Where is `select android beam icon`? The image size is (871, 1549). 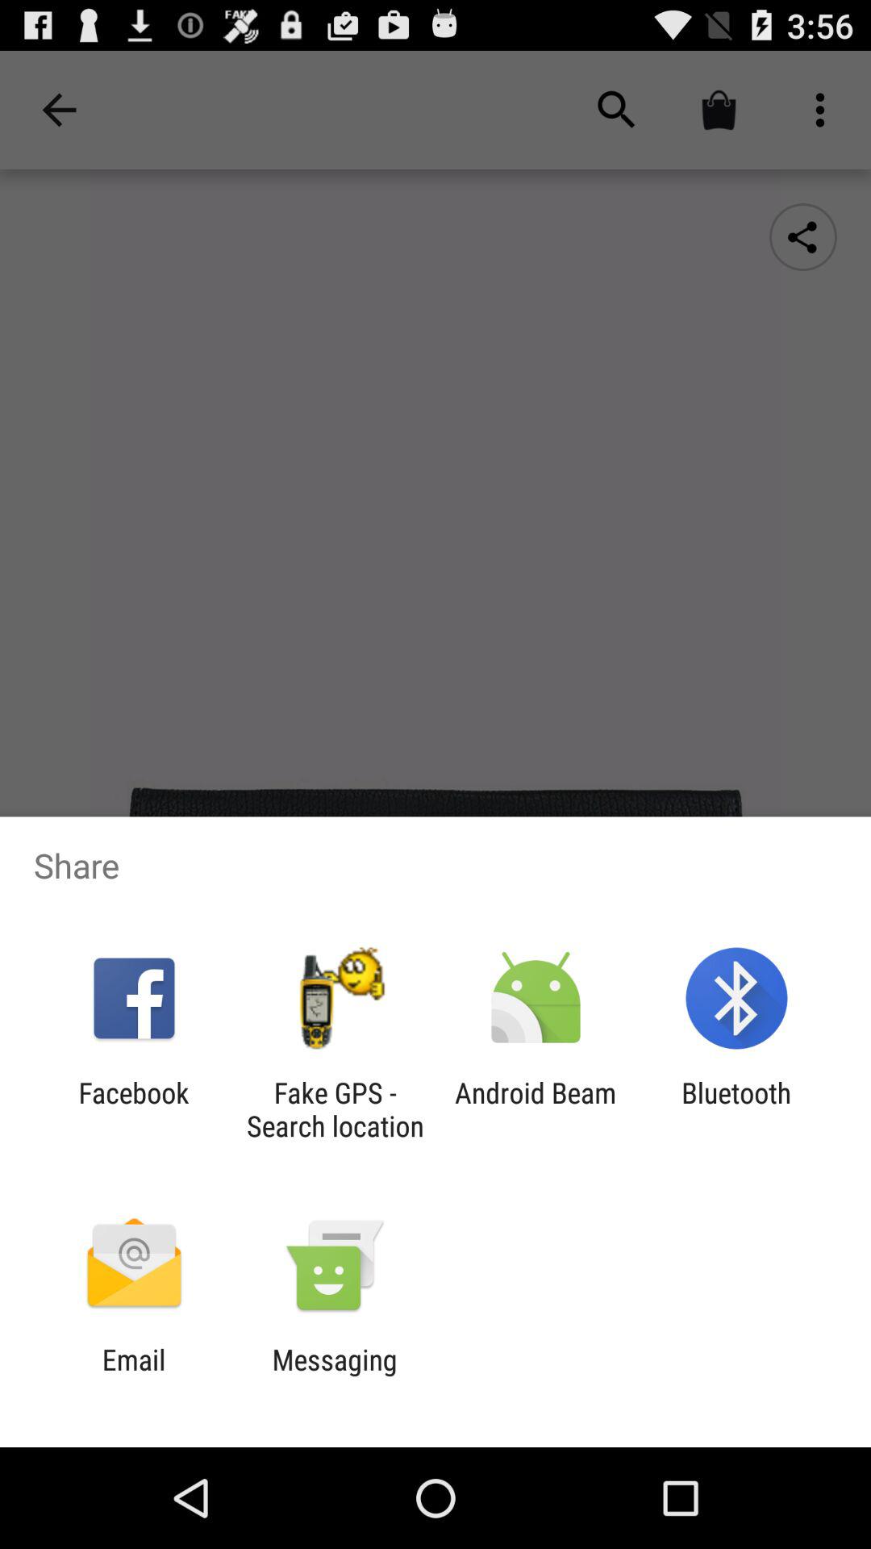 select android beam icon is located at coordinates (536, 1109).